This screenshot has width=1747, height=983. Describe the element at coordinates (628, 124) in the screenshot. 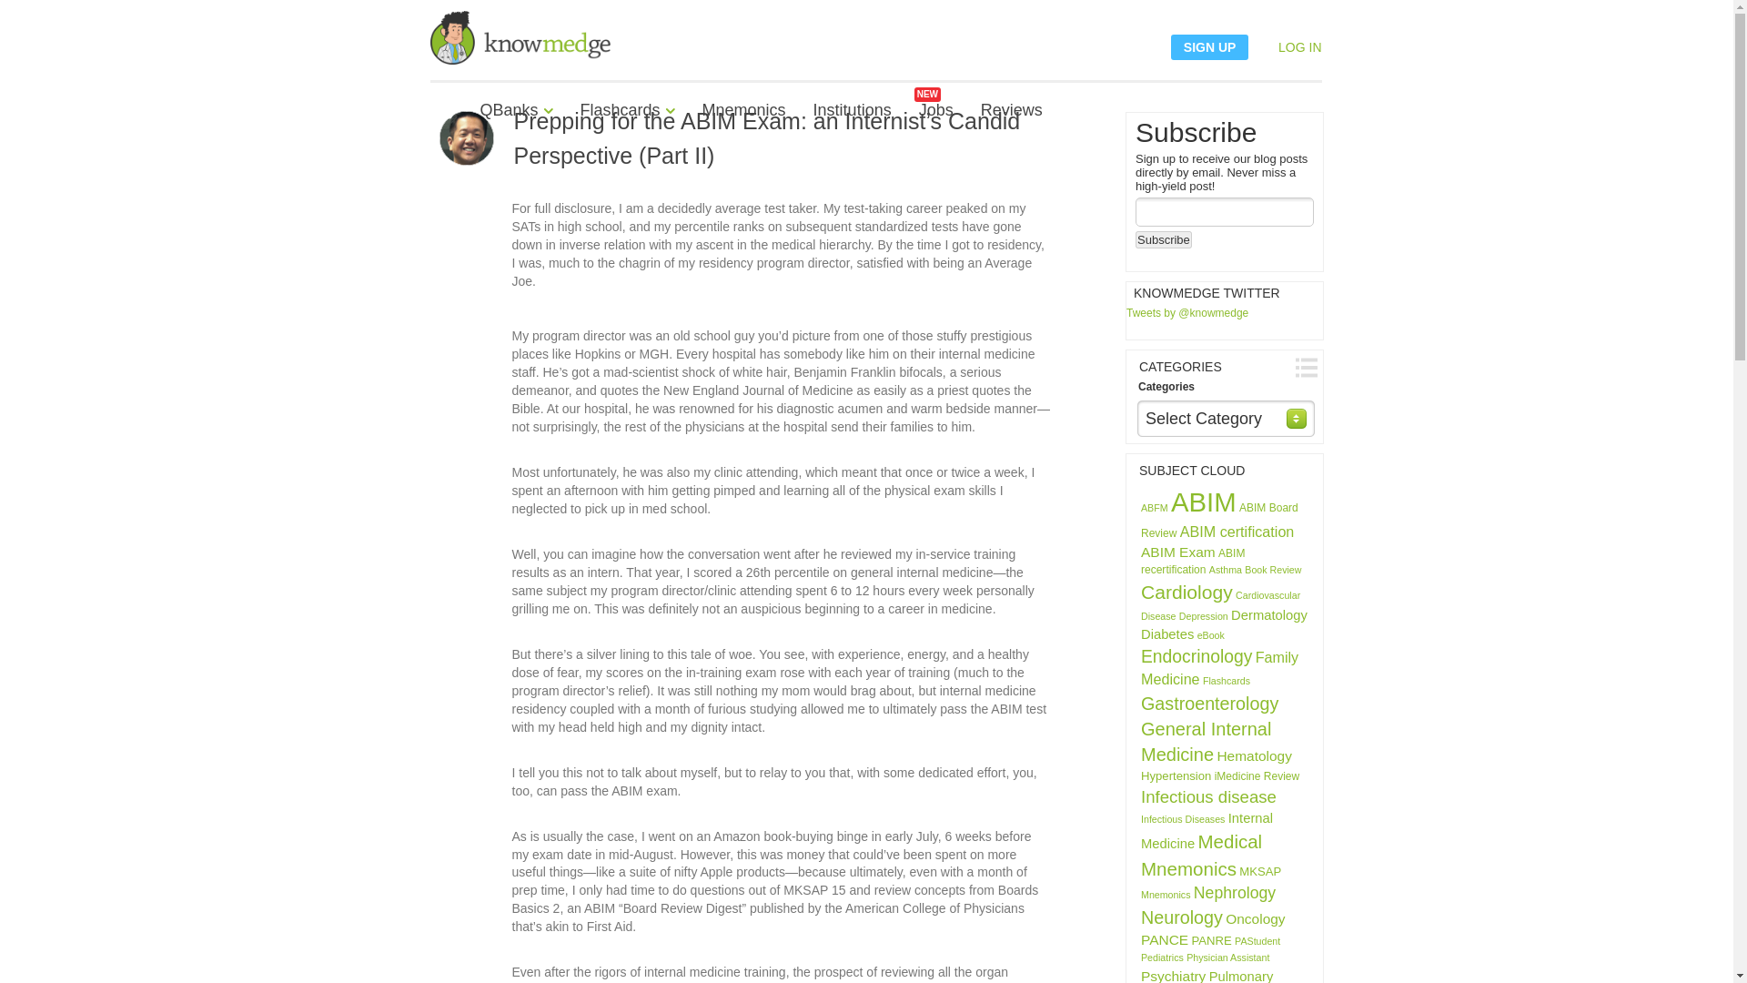

I see `Flashcards` at that location.